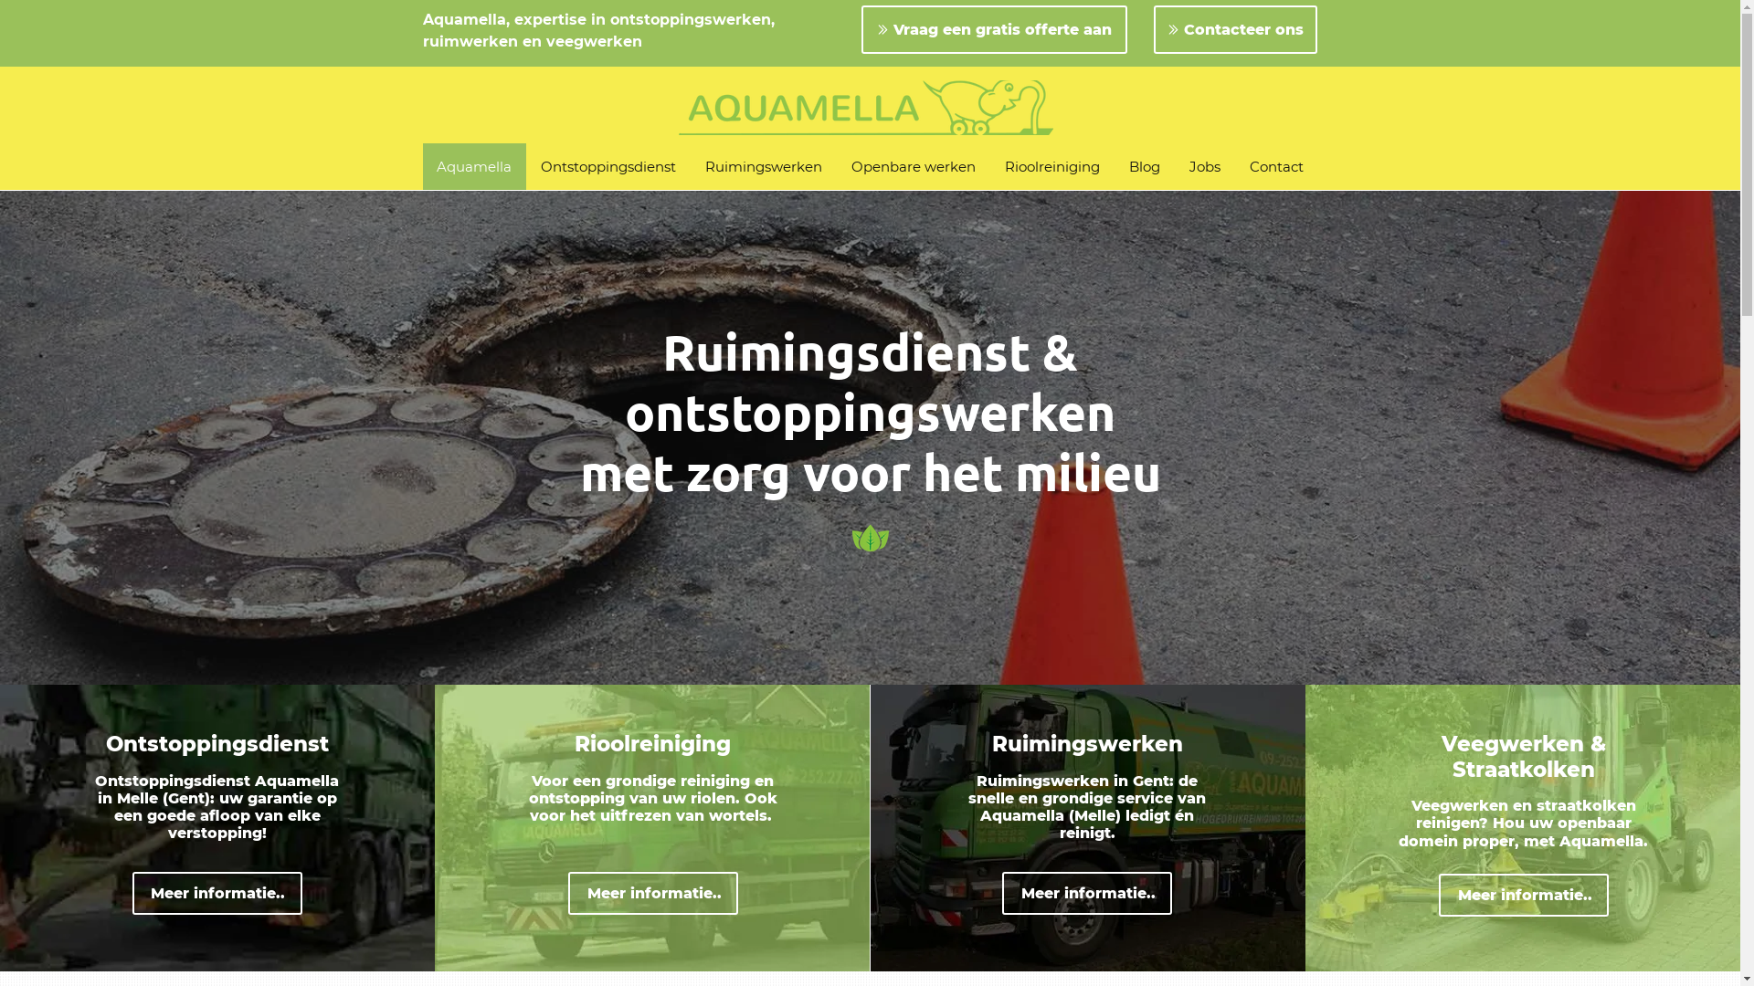 The height and width of the screenshot is (986, 1754). I want to click on Blog, so click(1145, 166).